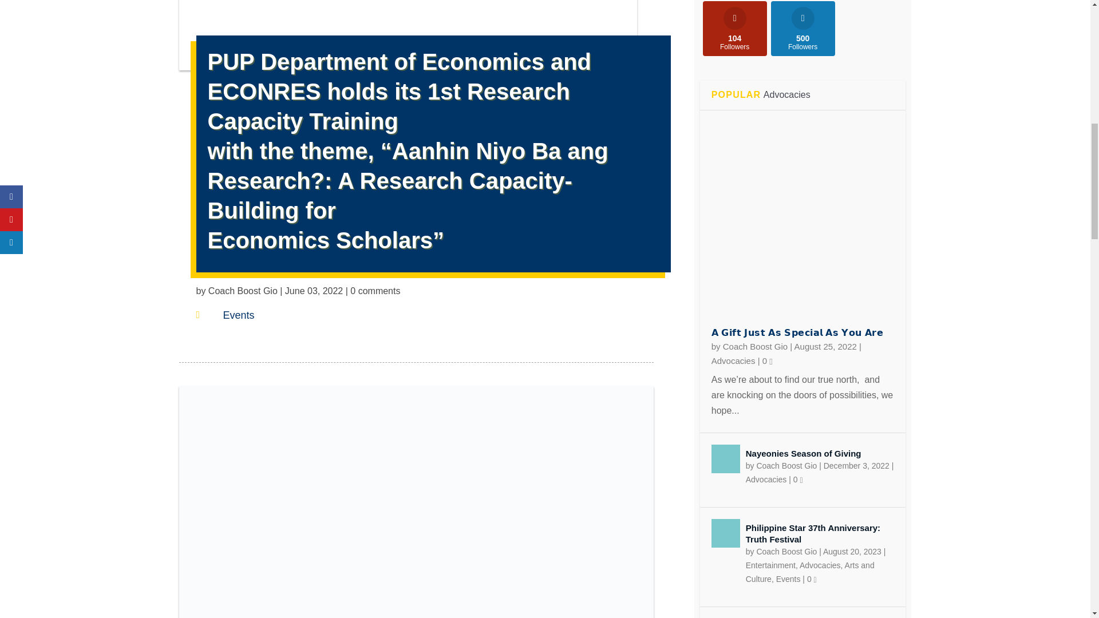 The image size is (1099, 618). What do you see at coordinates (756, 347) in the screenshot?
I see `Posts by Coach Boost Gio` at bounding box center [756, 347].